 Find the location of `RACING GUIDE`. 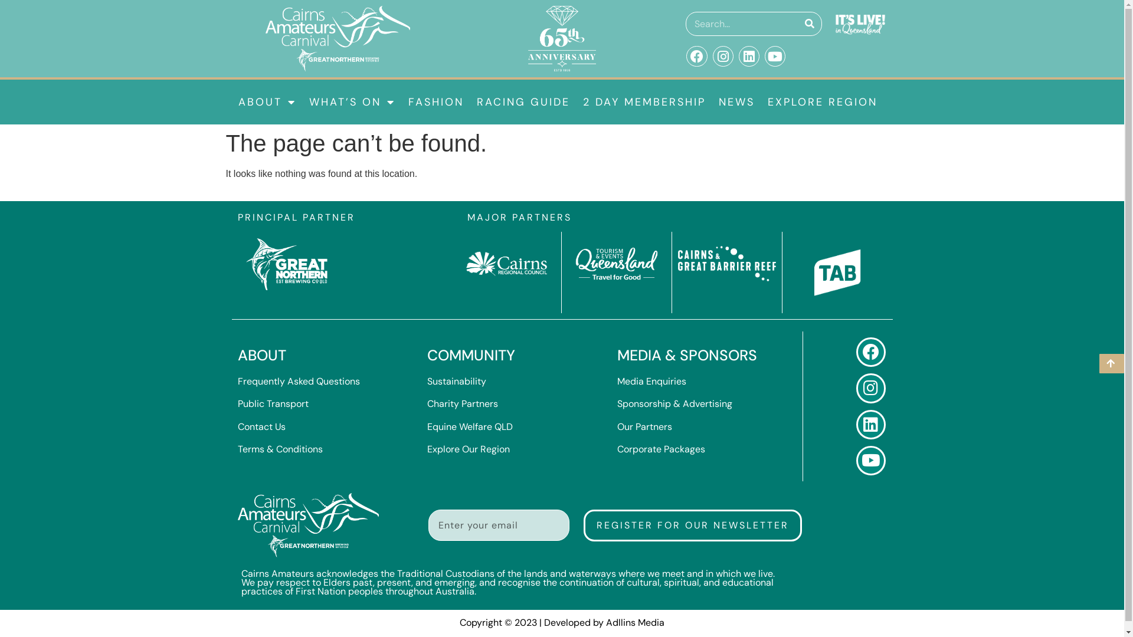

RACING GUIDE is located at coordinates (523, 102).